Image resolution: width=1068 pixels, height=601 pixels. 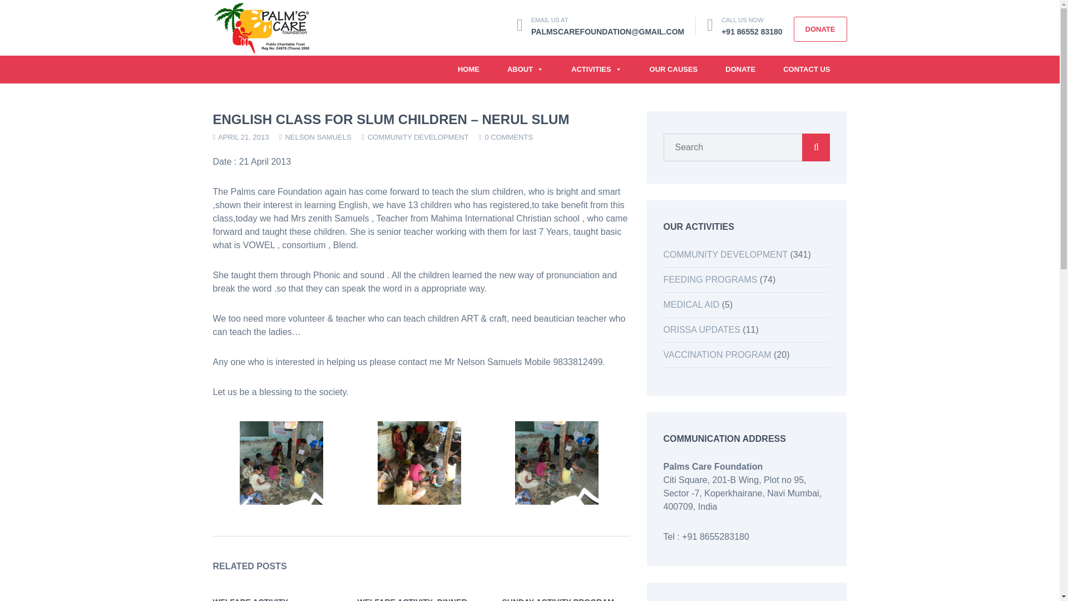 What do you see at coordinates (674, 70) in the screenshot?
I see `OUR CAUSES` at bounding box center [674, 70].